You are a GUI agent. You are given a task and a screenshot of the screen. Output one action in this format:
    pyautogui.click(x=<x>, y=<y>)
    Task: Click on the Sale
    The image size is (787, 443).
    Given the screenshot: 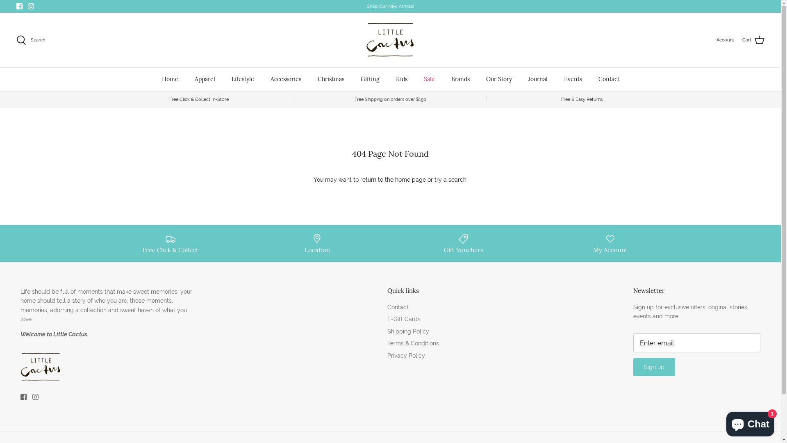 What is the action you would take?
    pyautogui.click(x=430, y=80)
    